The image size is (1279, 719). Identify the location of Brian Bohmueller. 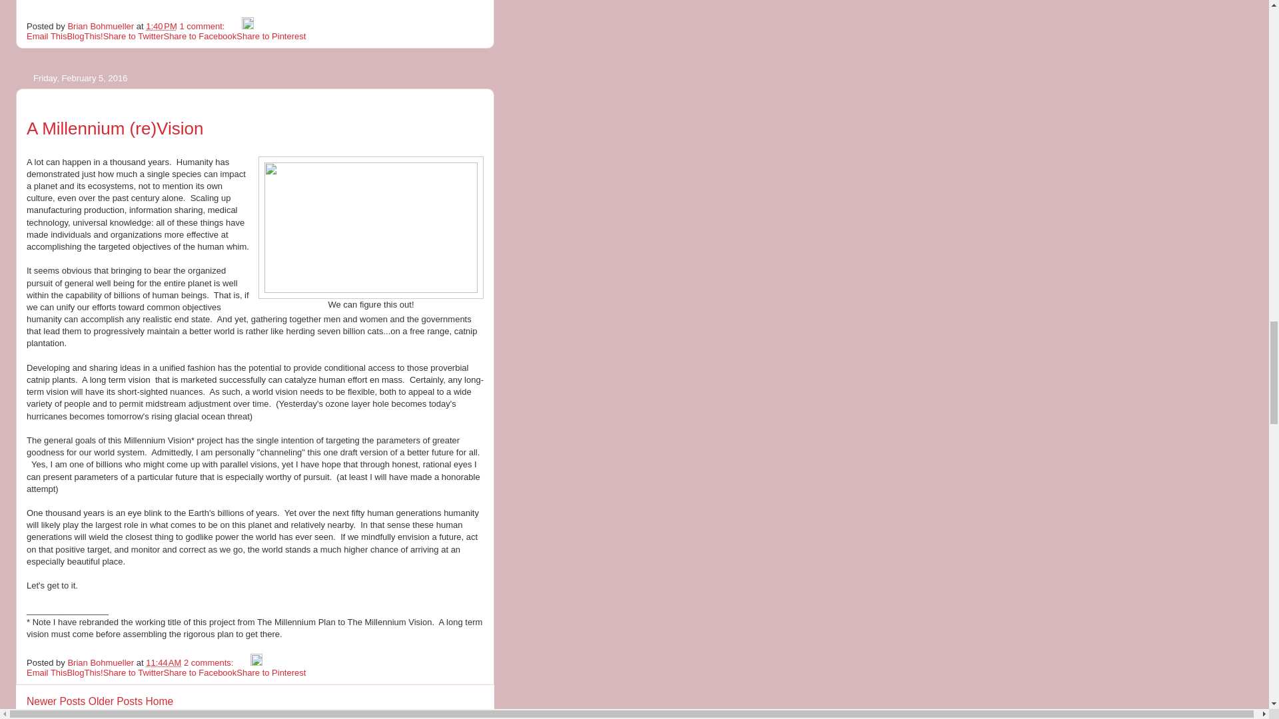
(101, 663).